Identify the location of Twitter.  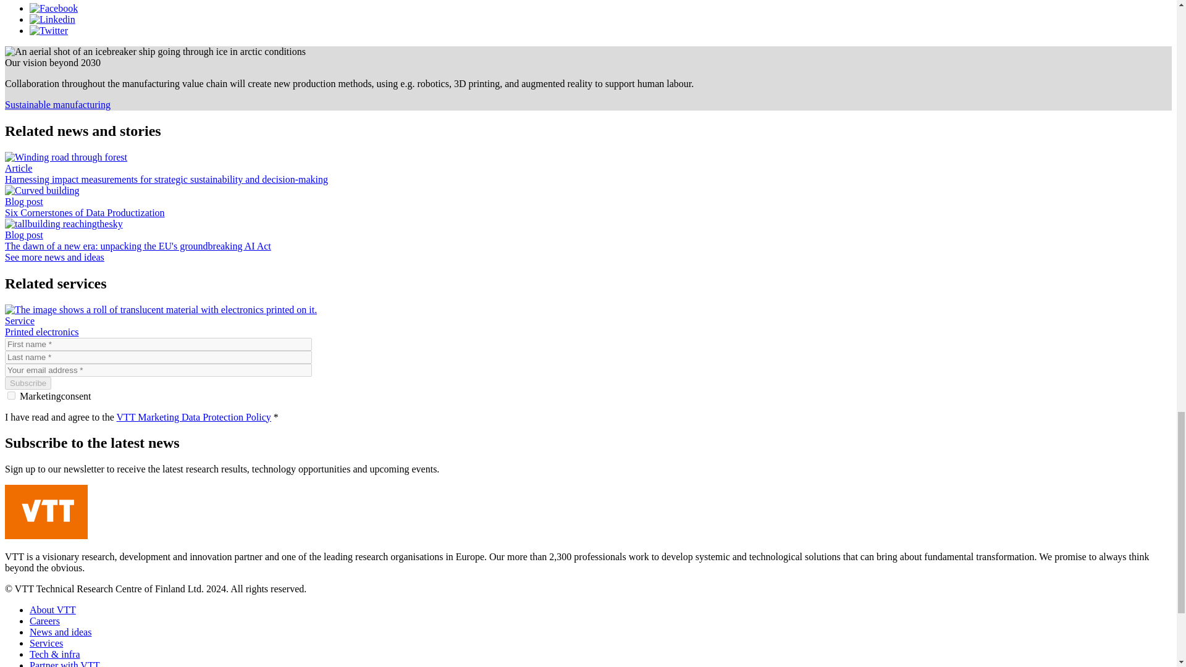
(48, 31).